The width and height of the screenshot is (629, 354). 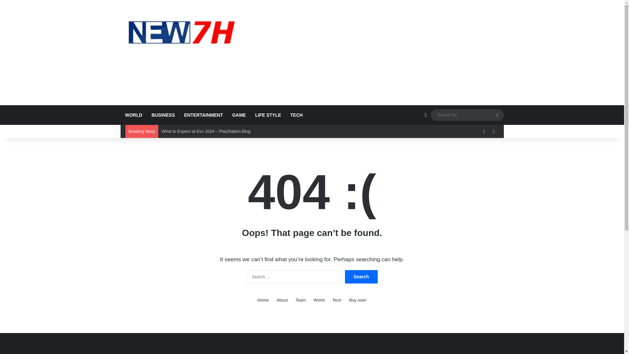 I want to click on GAME, so click(x=239, y=115).